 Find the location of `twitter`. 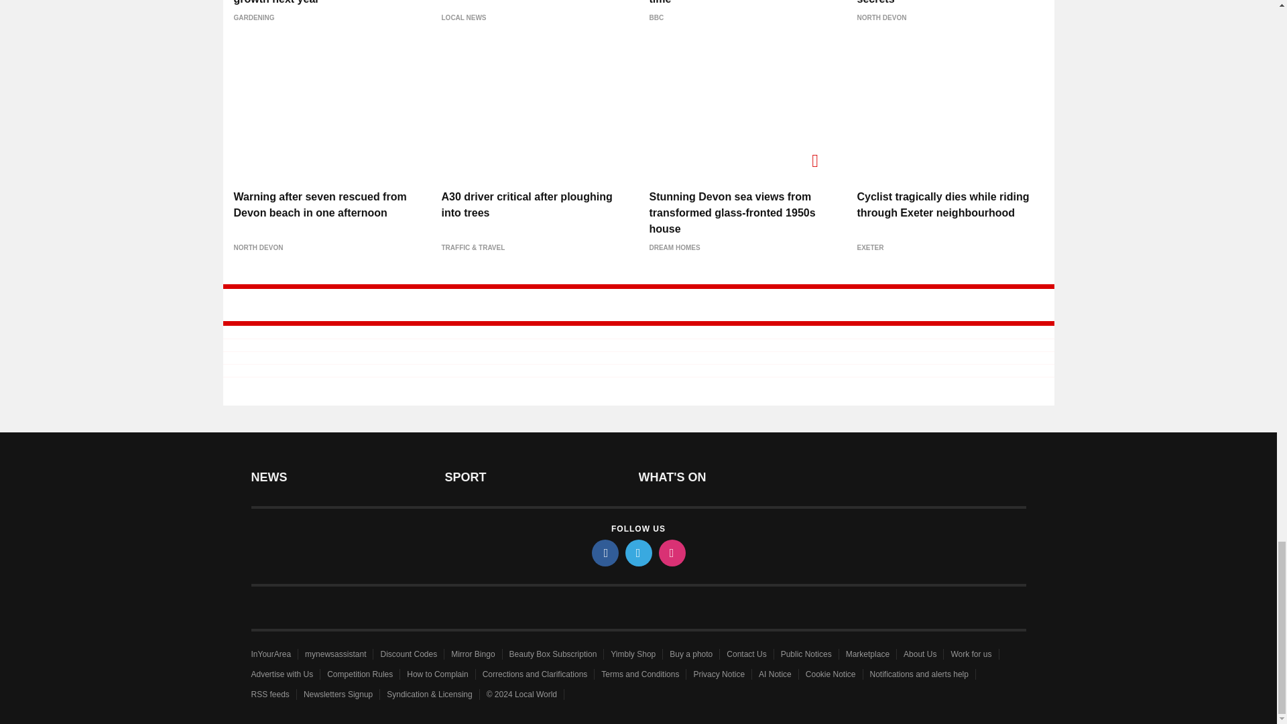

twitter is located at coordinates (637, 552).